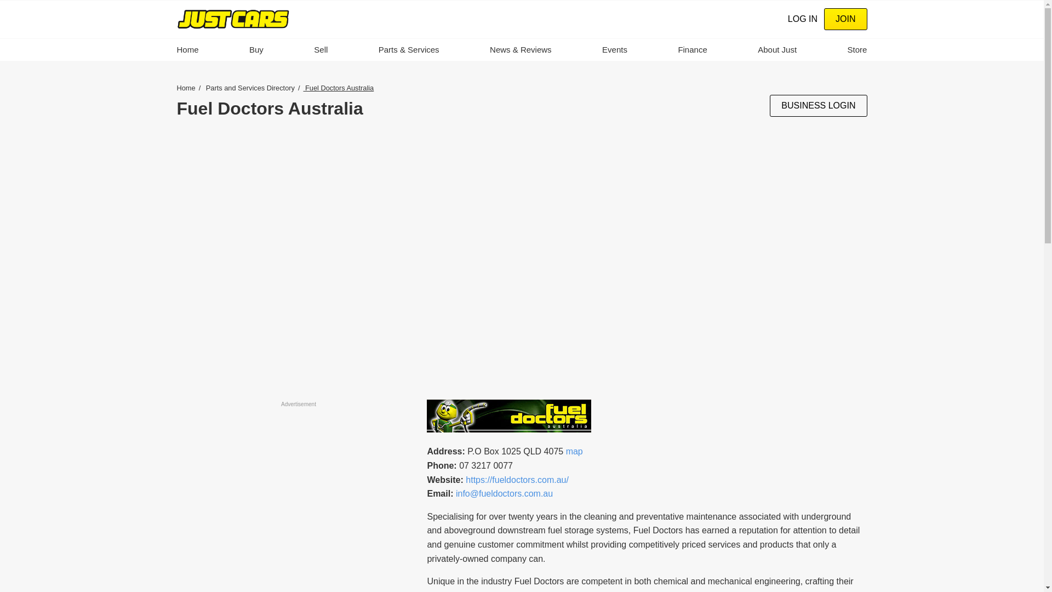 The width and height of the screenshot is (1052, 592). Describe the element at coordinates (777, 50) in the screenshot. I see `About Just` at that location.